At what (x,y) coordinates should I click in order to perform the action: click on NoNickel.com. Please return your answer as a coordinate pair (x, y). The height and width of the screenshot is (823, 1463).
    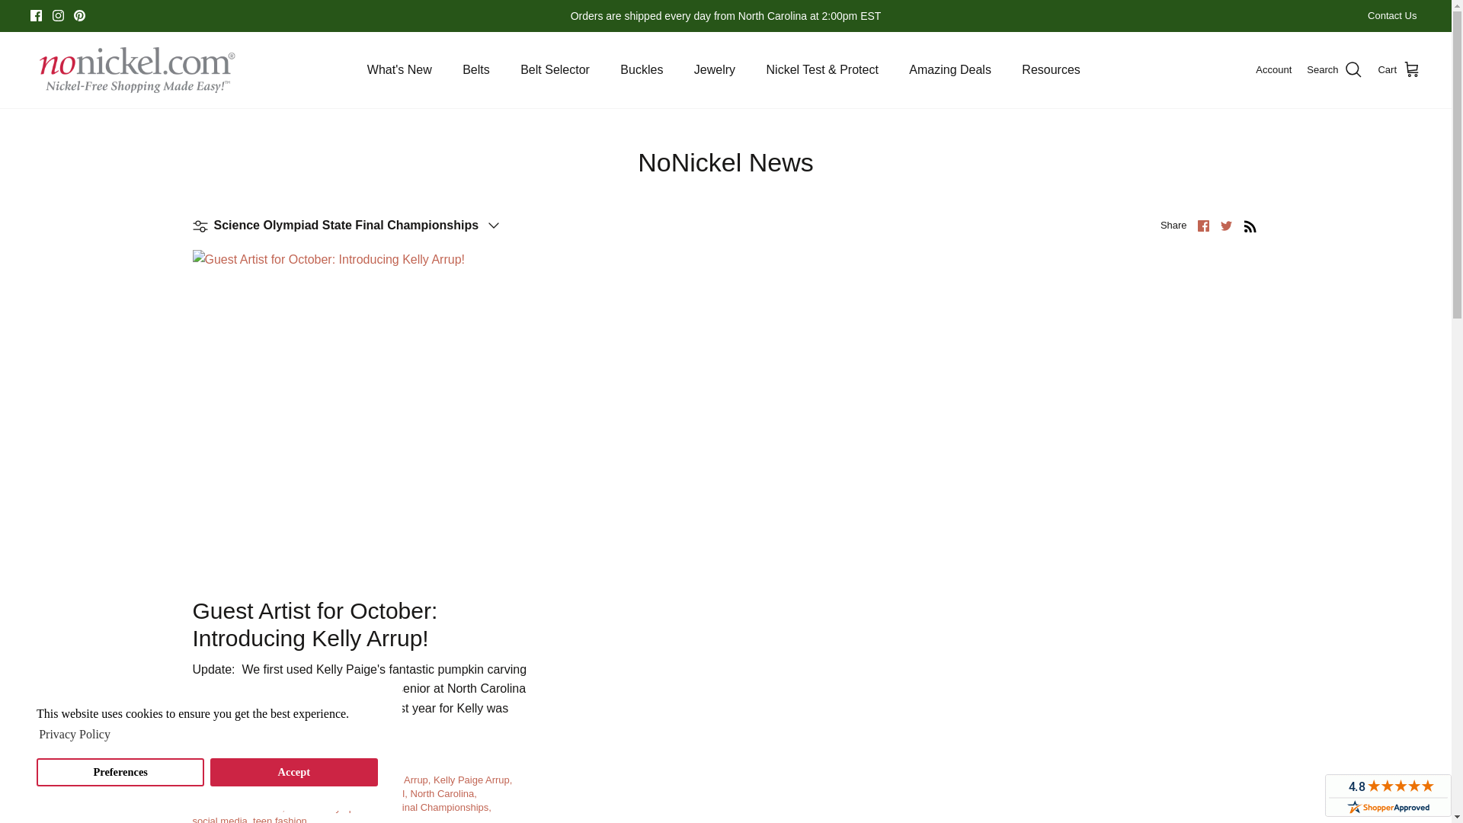
    Looking at the image, I should click on (137, 70).